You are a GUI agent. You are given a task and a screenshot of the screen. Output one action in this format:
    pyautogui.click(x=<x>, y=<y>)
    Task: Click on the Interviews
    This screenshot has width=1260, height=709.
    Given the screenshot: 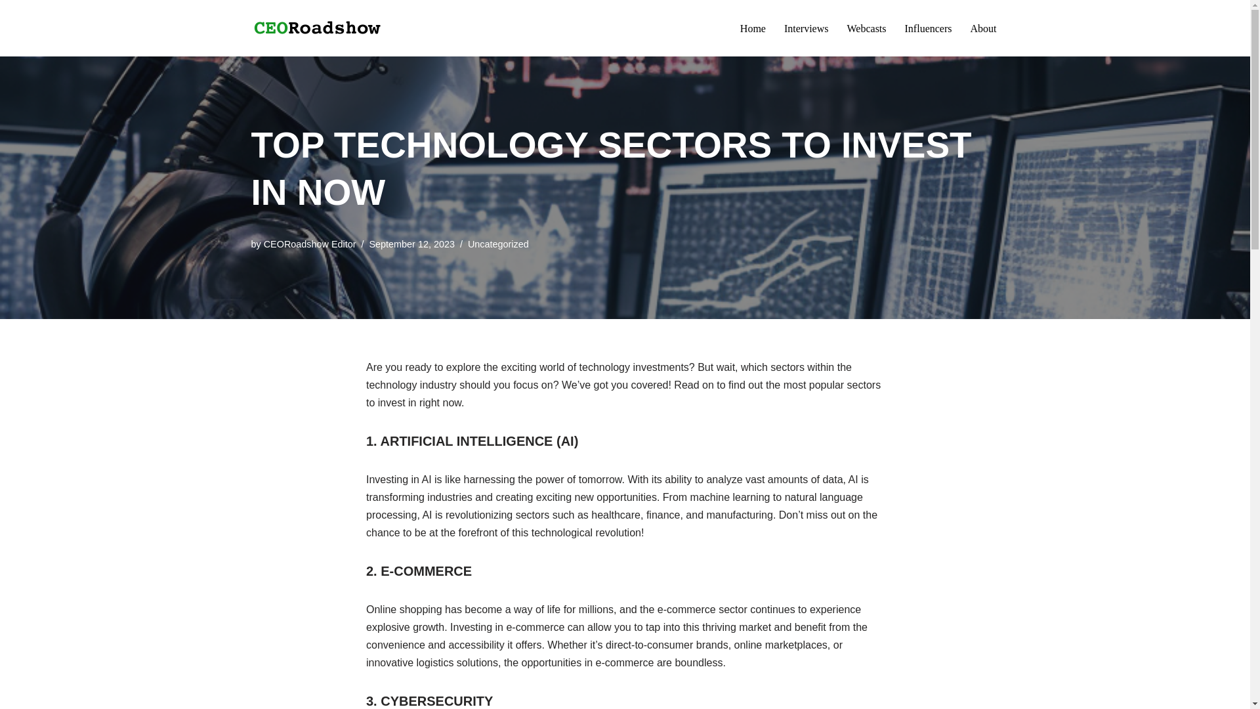 What is the action you would take?
    pyautogui.click(x=806, y=29)
    